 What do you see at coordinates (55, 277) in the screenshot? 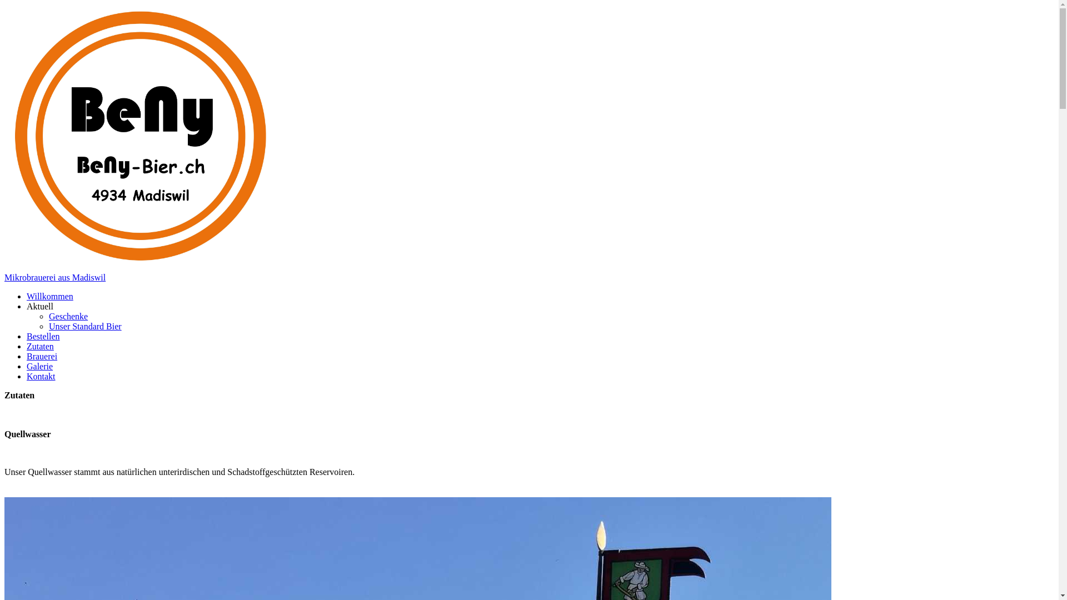
I see `Mikrobrauerei aus Madiswil` at bounding box center [55, 277].